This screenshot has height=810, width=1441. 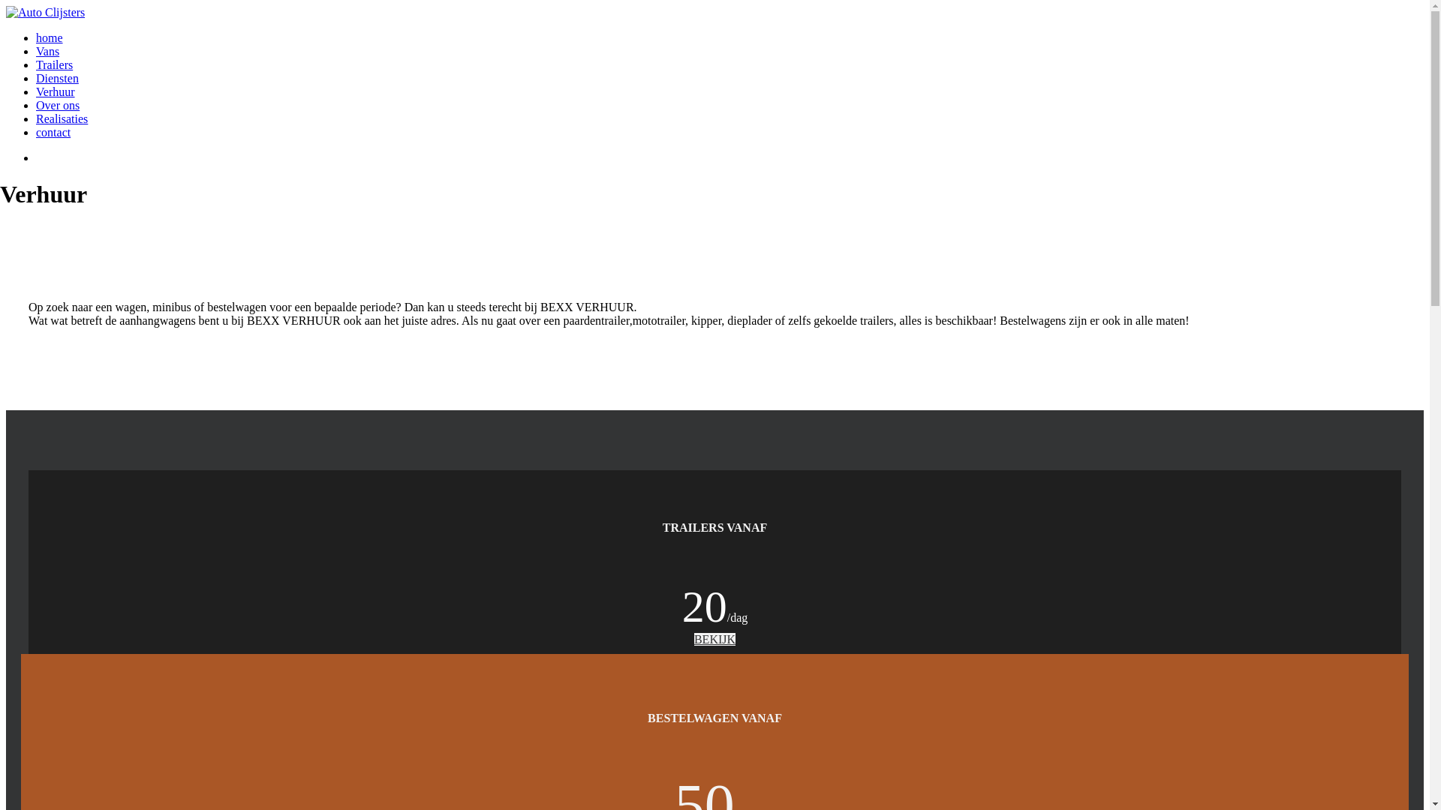 I want to click on Verhuur, so click(x=56, y=91).